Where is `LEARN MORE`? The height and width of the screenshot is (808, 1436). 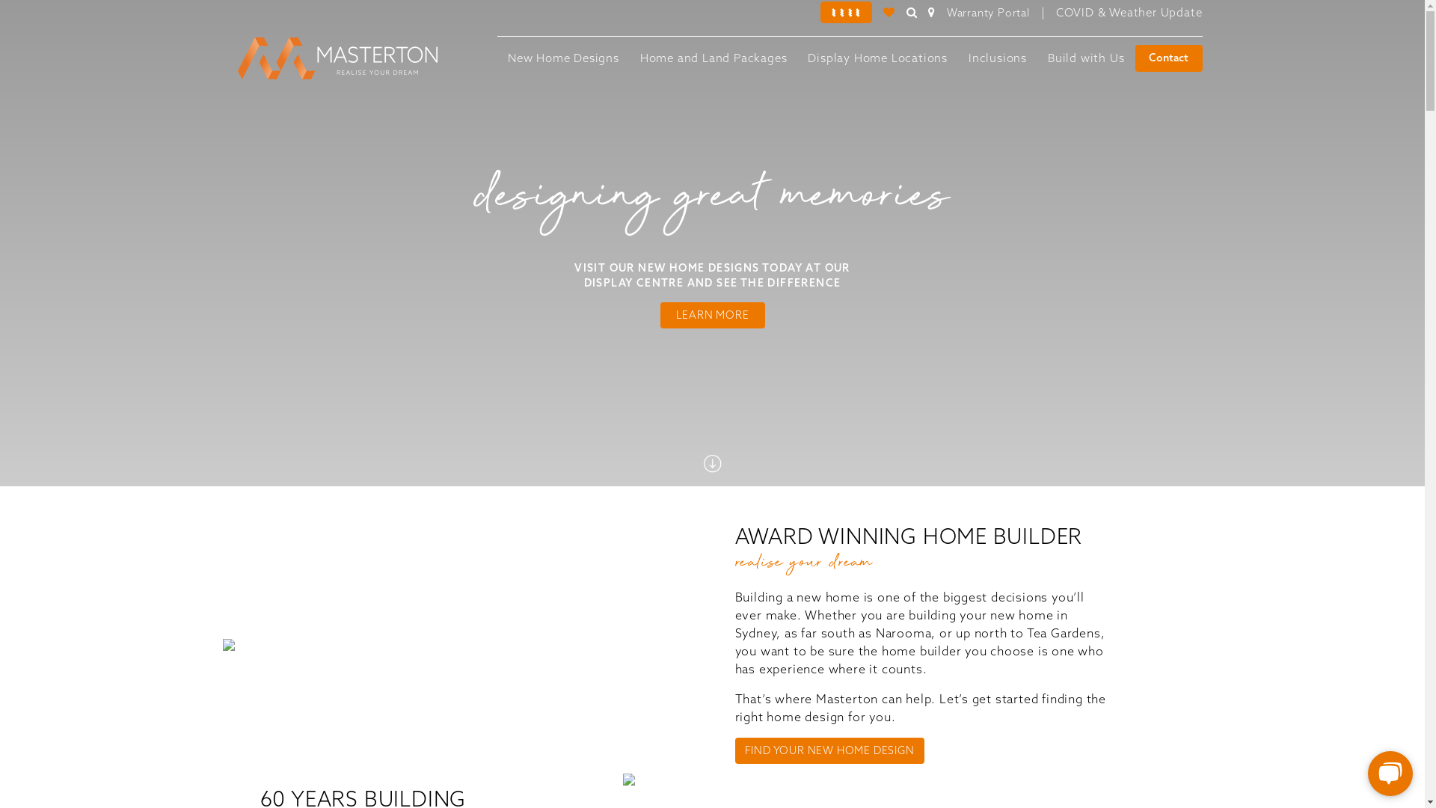
LEARN MORE is located at coordinates (712, 316).